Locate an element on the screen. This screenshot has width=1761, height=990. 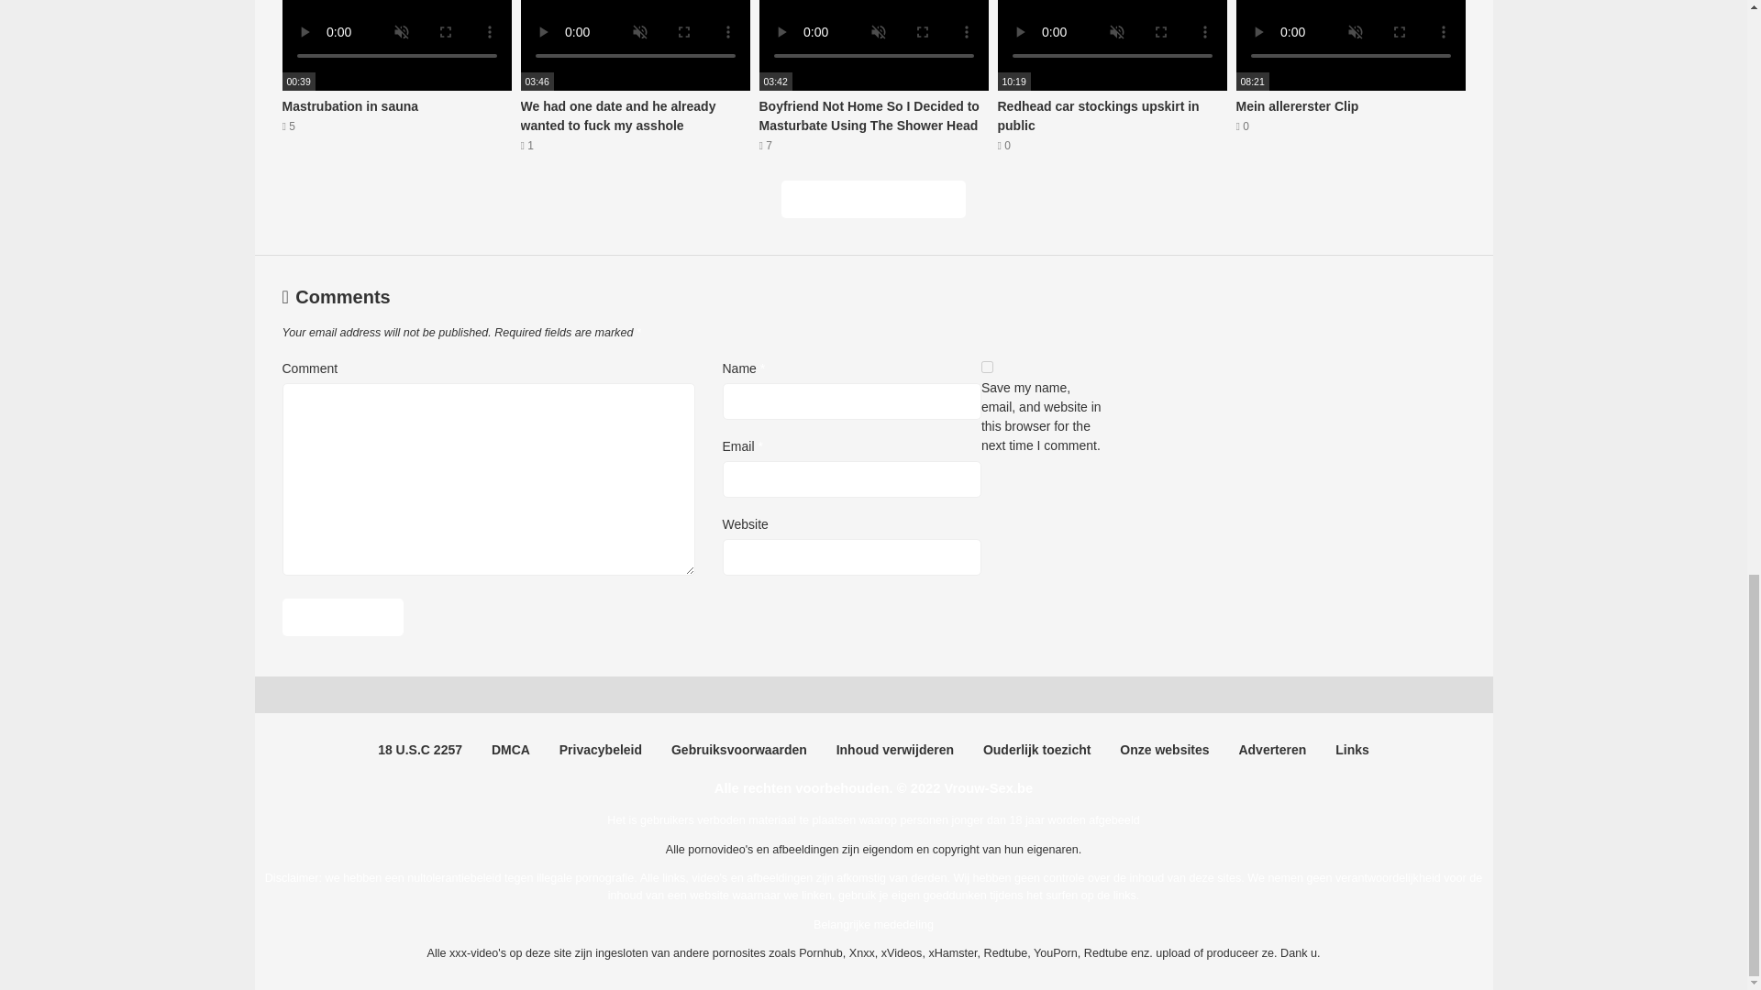
yes is located at coordinates (987, 367).